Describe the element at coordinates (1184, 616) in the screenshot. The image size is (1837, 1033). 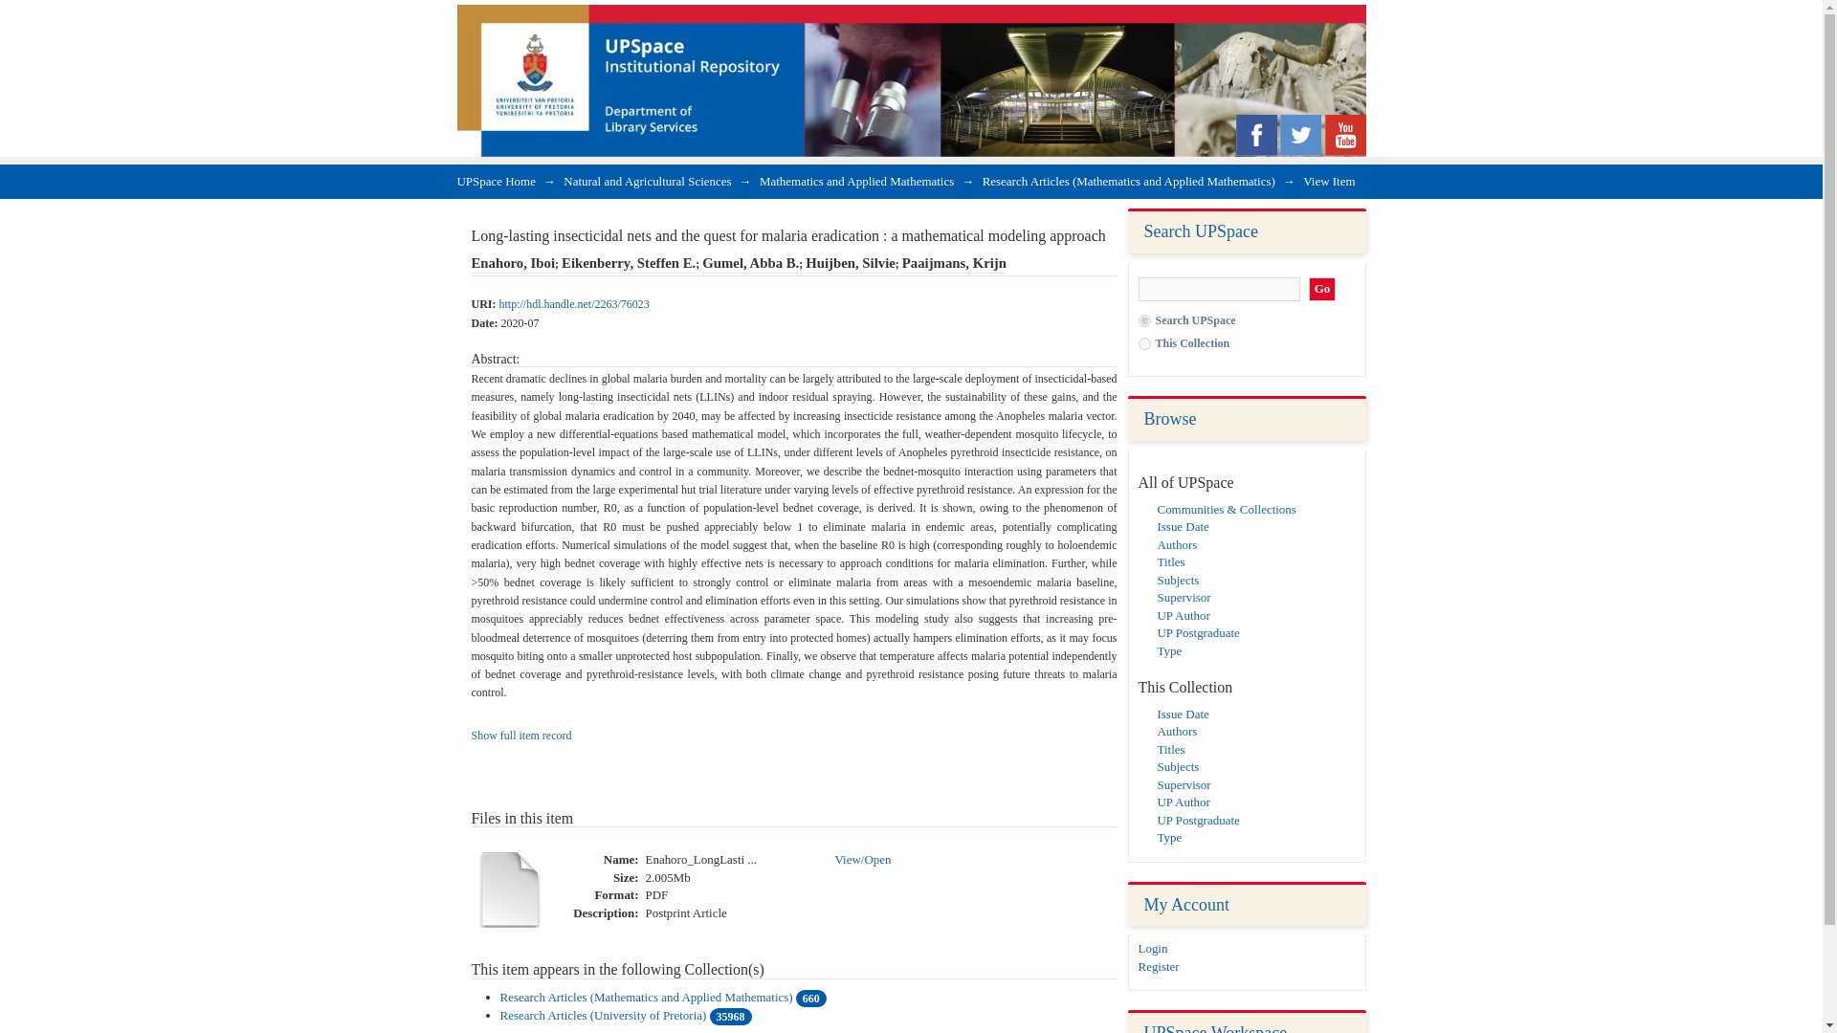
I see `UP Author` at that location.